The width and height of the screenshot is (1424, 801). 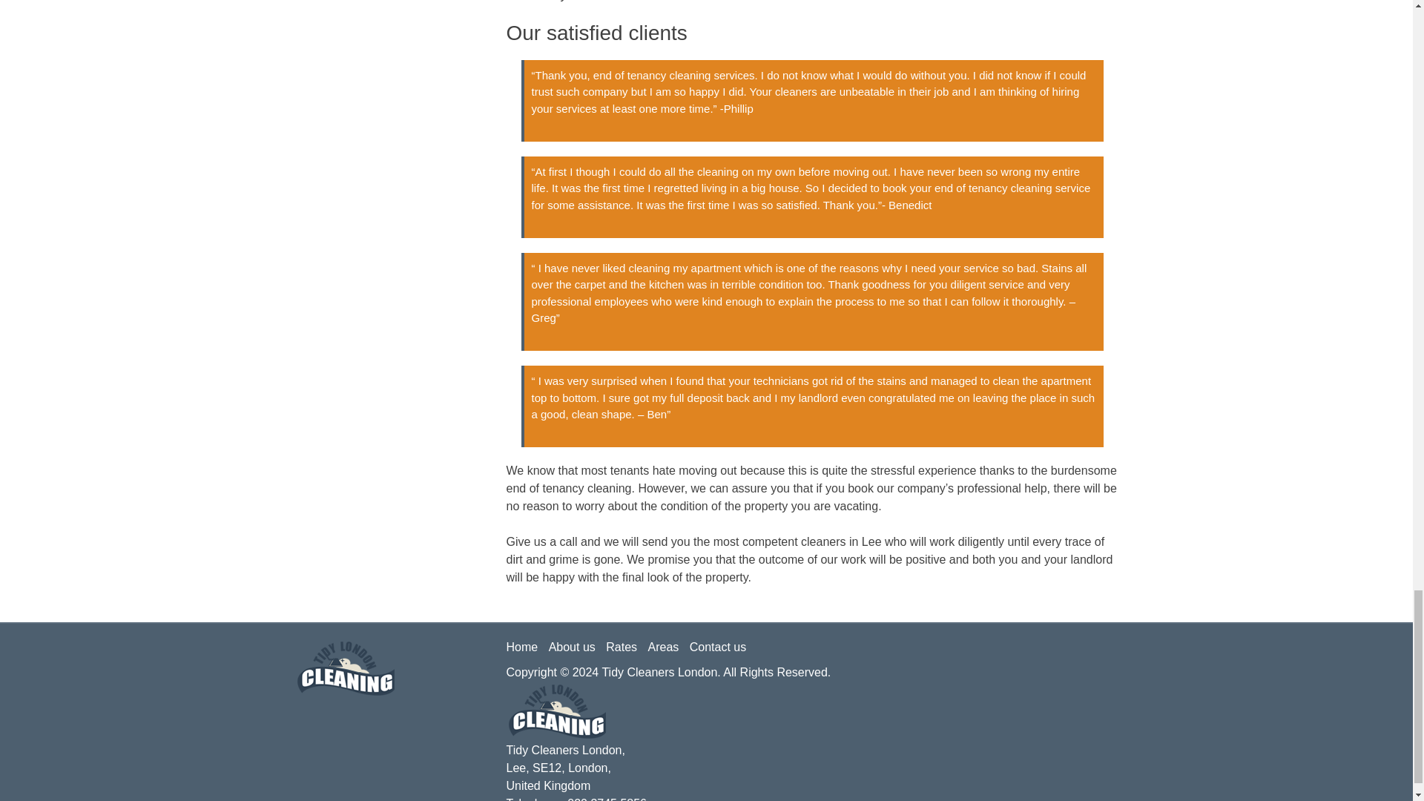 What do you see at coordinates (721, 647) in the screenshot?
I see `Contact us` at bounding box center [721, 647].